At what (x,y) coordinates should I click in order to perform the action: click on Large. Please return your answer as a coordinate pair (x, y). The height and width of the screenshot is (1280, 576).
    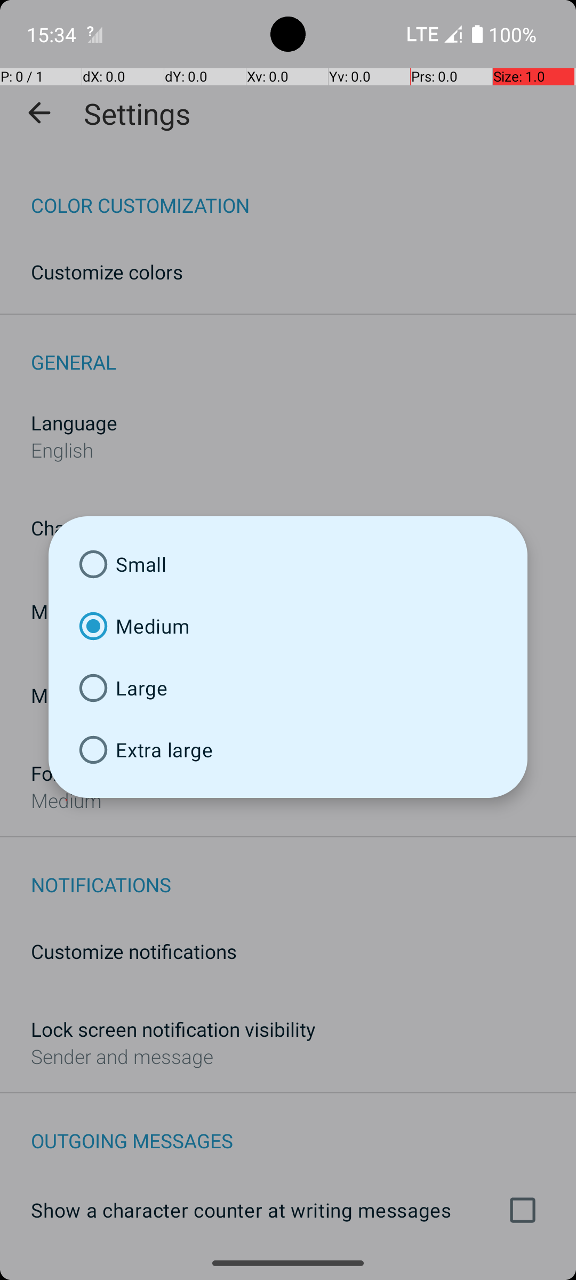
    Looking at the image, I should click on (288, 688).